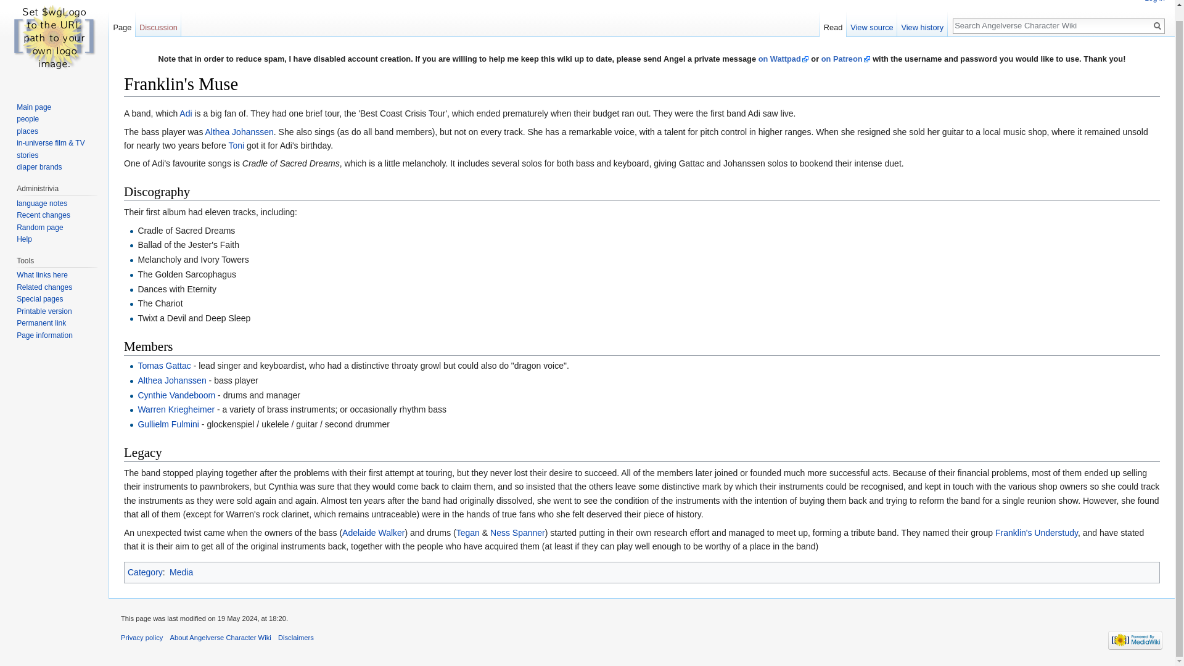  What do you see at coordinates (236, 146) in the screenshot?
I see `Toni` at bounding box center [236, 146].